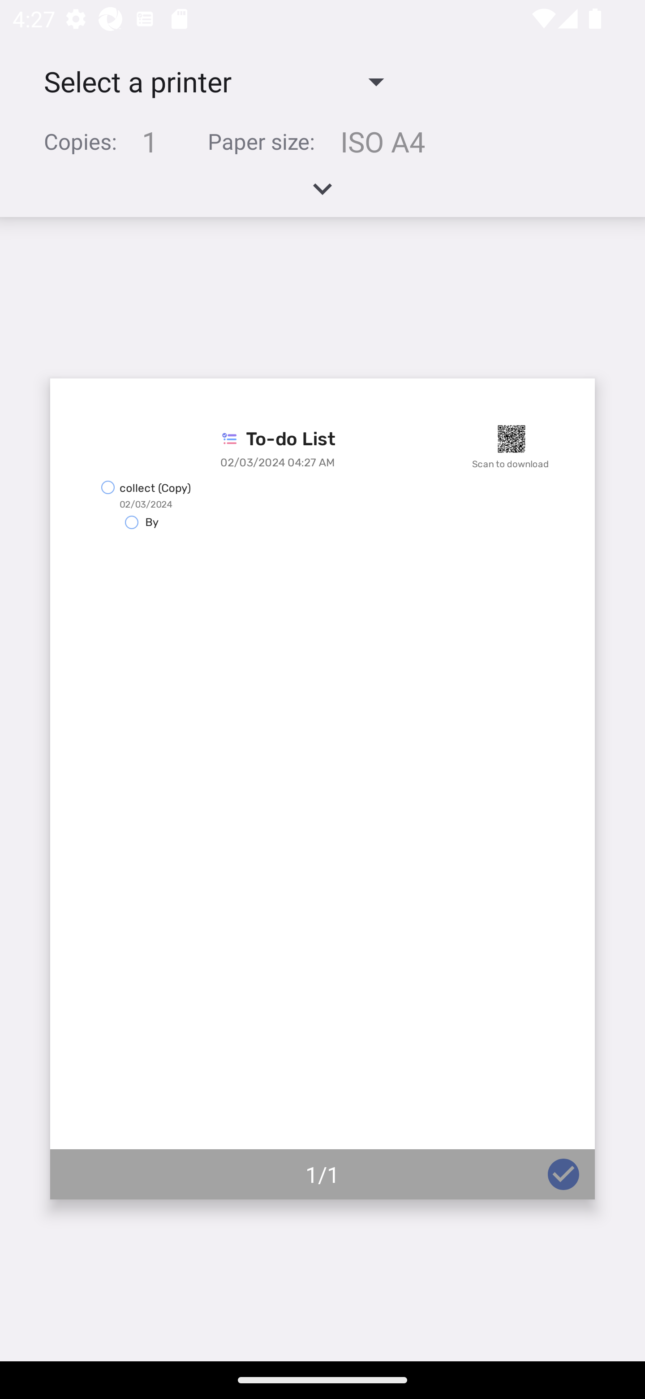  Describe the element at coordinates (213, 81) in the screenshot. I see `Select a printer` at that location.